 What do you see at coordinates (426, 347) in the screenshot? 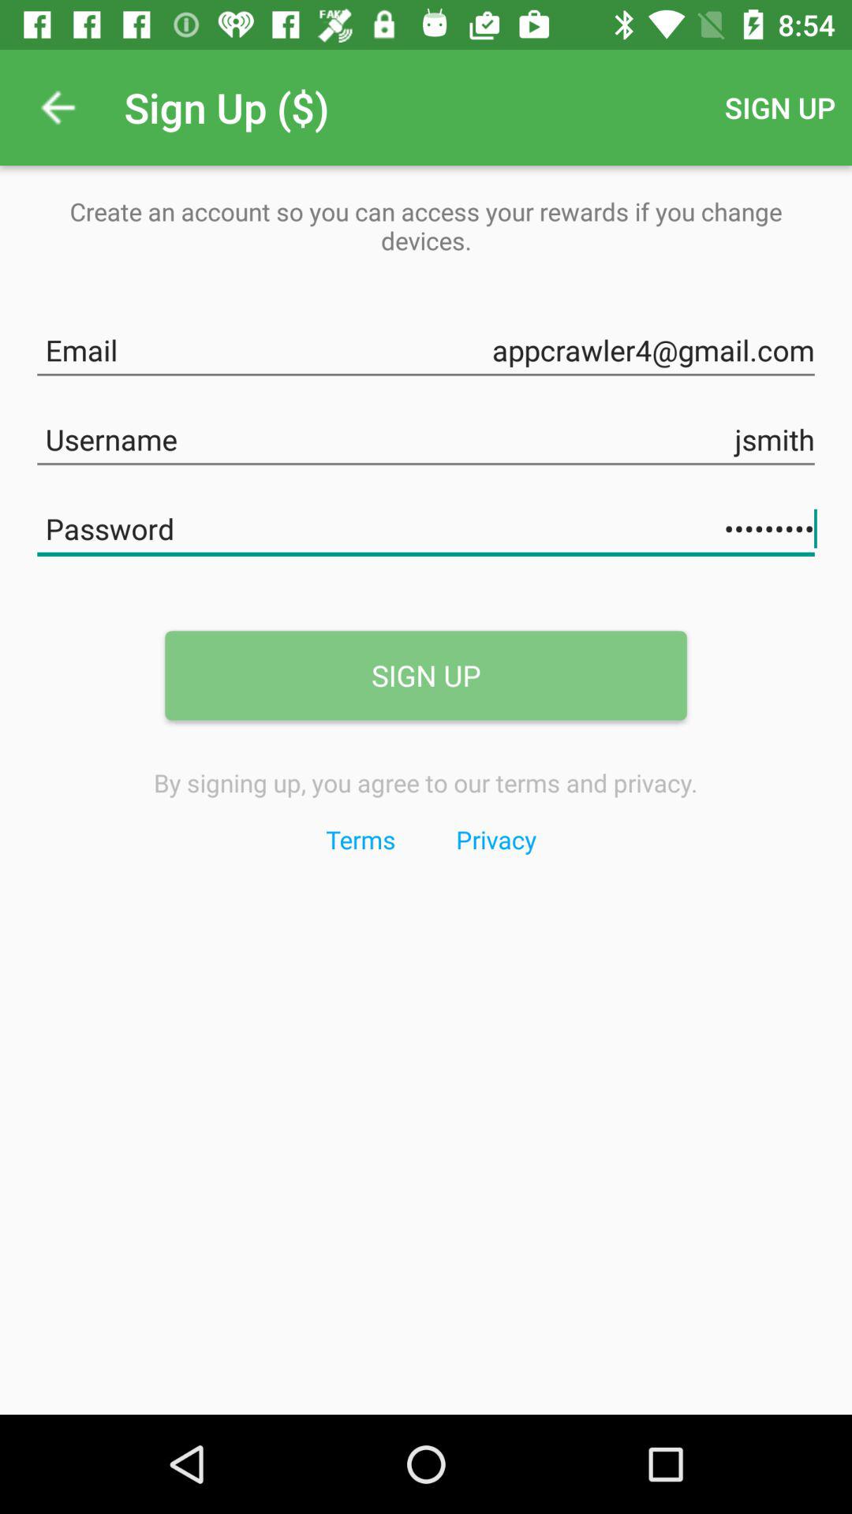
I see `swipe to the appcrawler4@gmail.com item` at bounding box center [426, 347].